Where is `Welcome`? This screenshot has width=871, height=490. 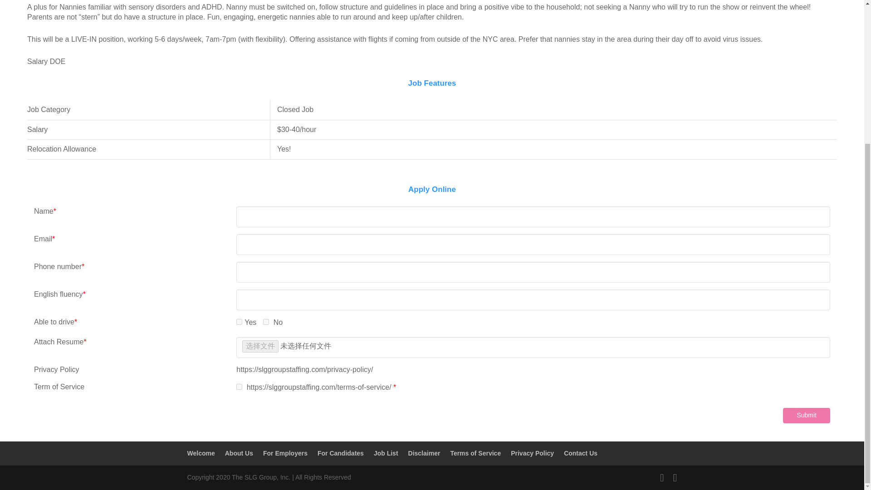
Welcome is located at coordinates (201, 453).